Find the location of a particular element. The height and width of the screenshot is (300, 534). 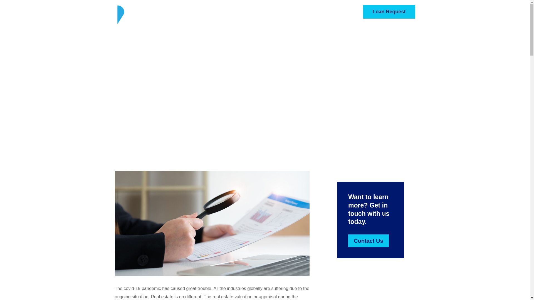

Recent Closings is located at coordinates (325, 32).